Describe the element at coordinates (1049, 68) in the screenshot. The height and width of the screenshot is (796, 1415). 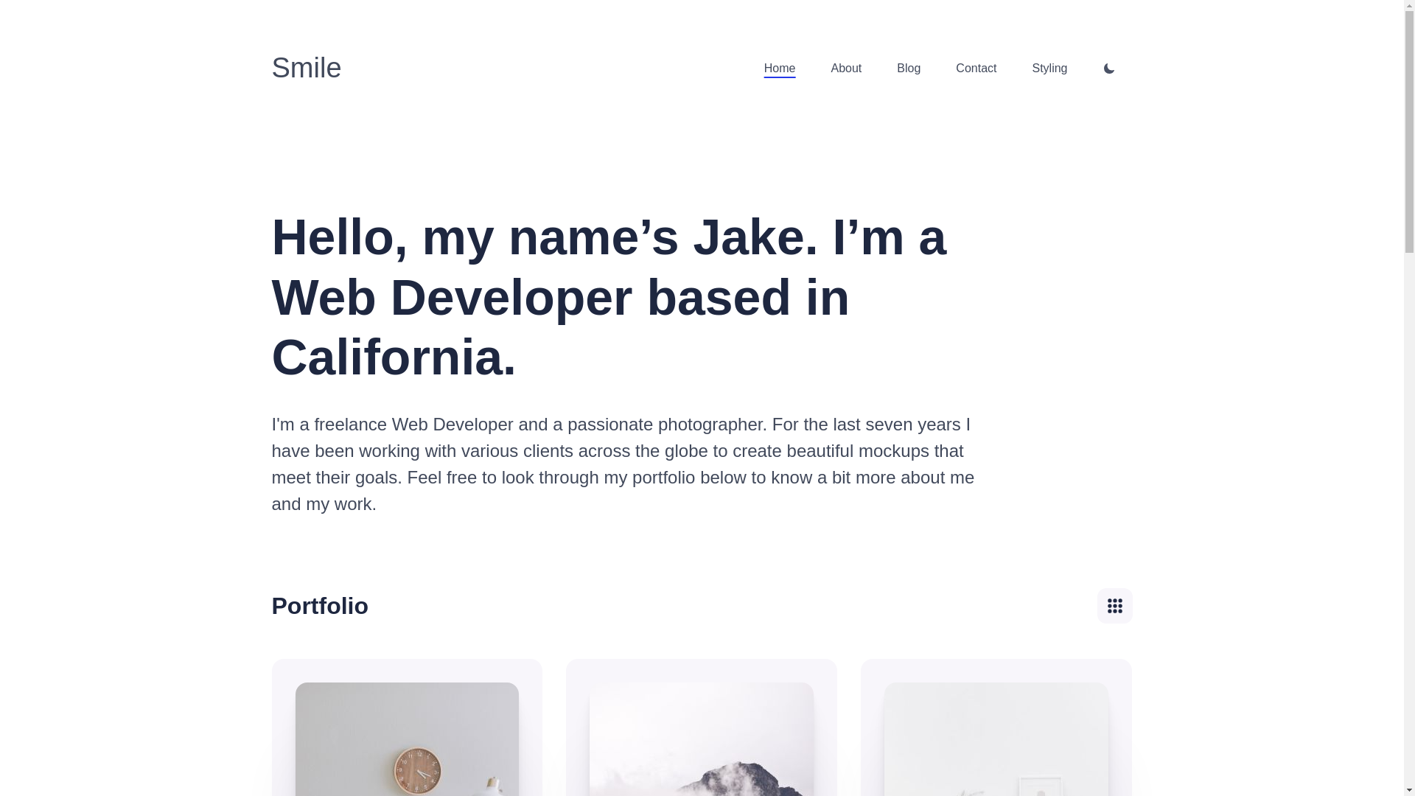
I see `Styling` at that location.